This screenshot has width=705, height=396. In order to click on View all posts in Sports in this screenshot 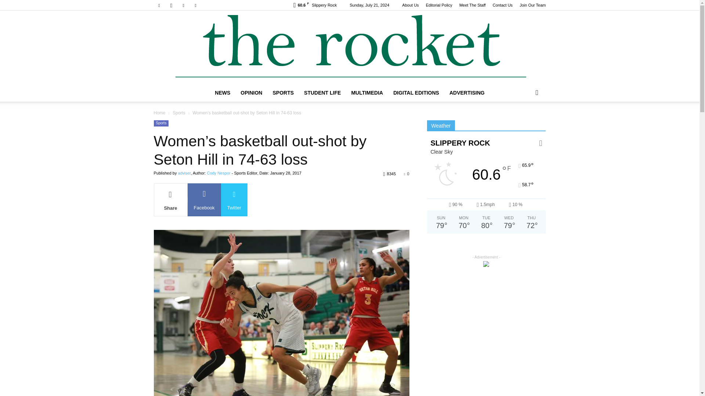, I will do `click(179, 113)`.